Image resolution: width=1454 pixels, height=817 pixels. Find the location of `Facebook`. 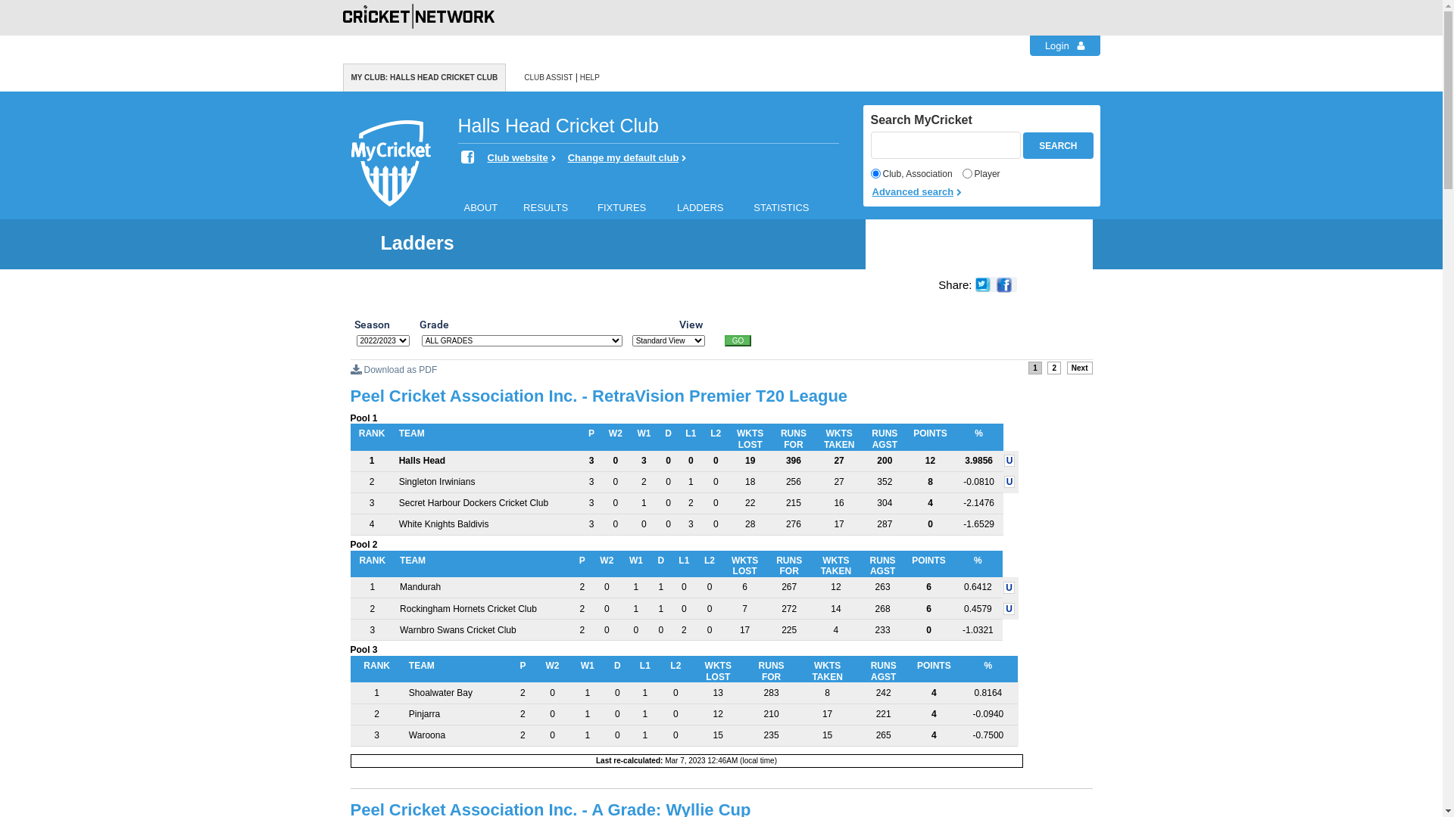

Facebook is located at coordinates (470, 157).